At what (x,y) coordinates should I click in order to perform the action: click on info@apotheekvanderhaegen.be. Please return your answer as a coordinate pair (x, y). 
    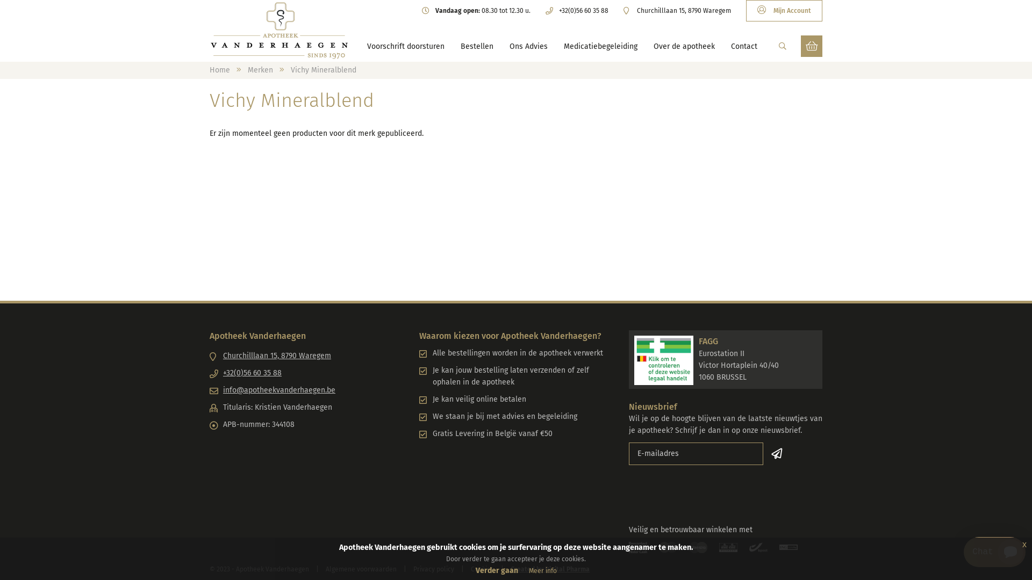
    Looking at the image, I should click on (306, 390).